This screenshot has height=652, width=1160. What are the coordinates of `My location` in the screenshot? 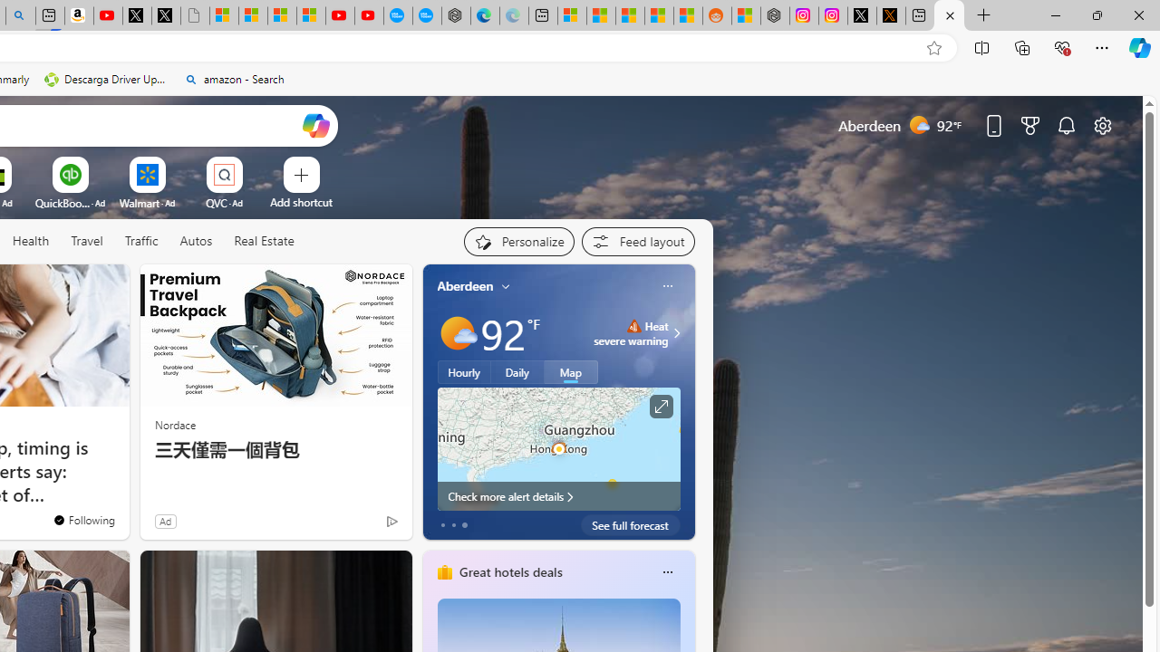 It's located at (506, 286).